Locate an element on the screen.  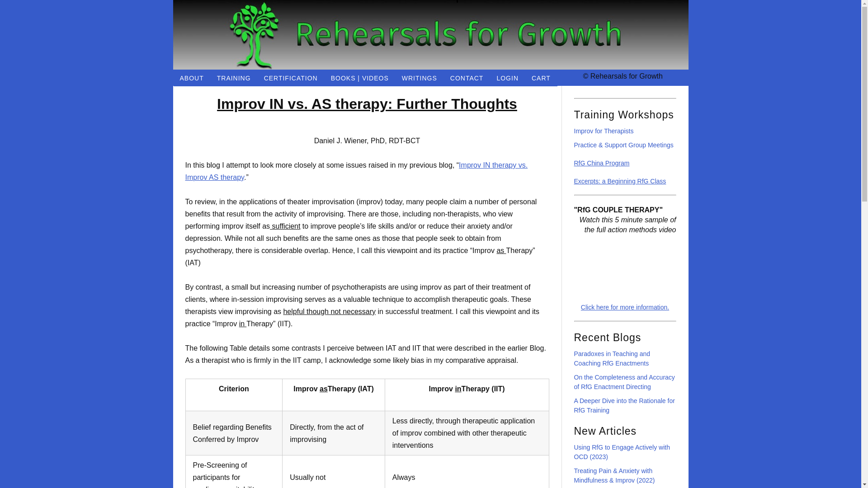
TRAINING is located at coordinates (234, 78).